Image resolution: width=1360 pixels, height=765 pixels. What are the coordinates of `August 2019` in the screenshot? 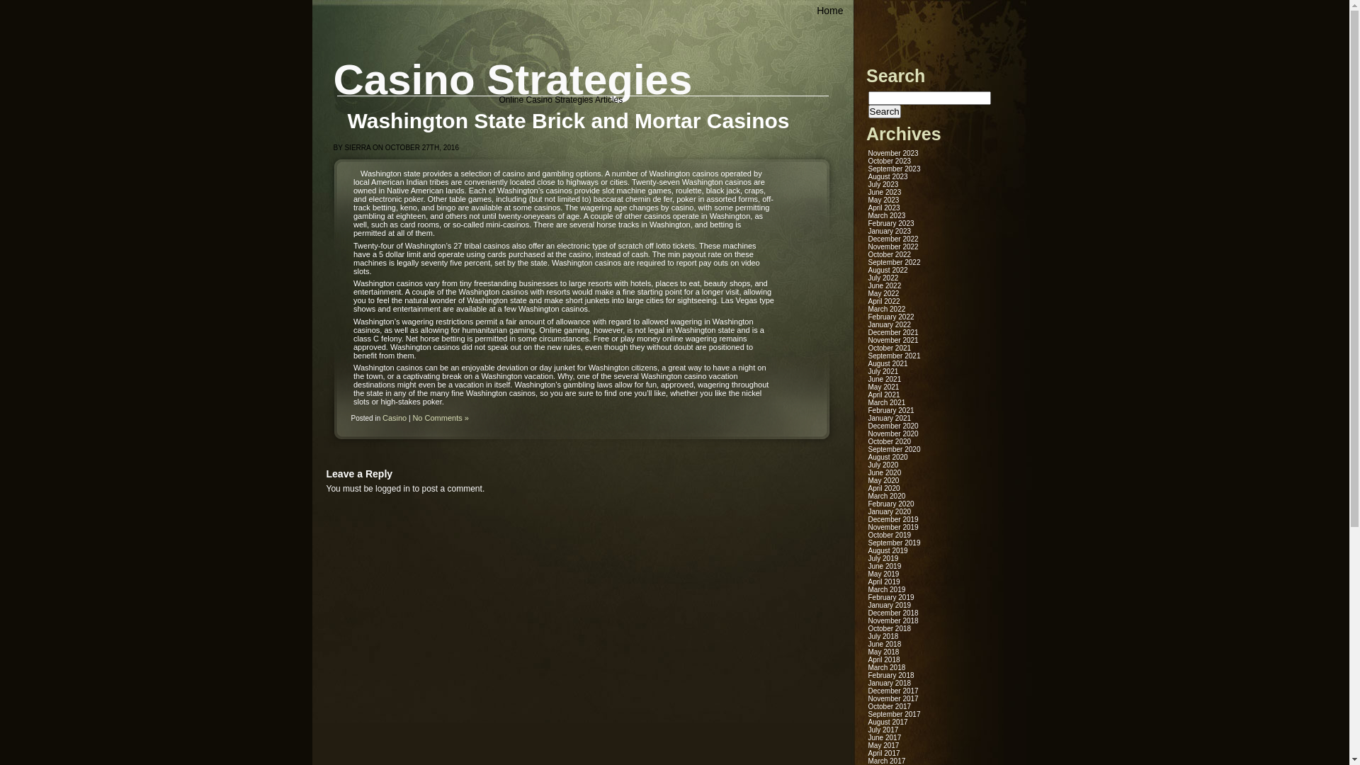 It's located at (888, 551).